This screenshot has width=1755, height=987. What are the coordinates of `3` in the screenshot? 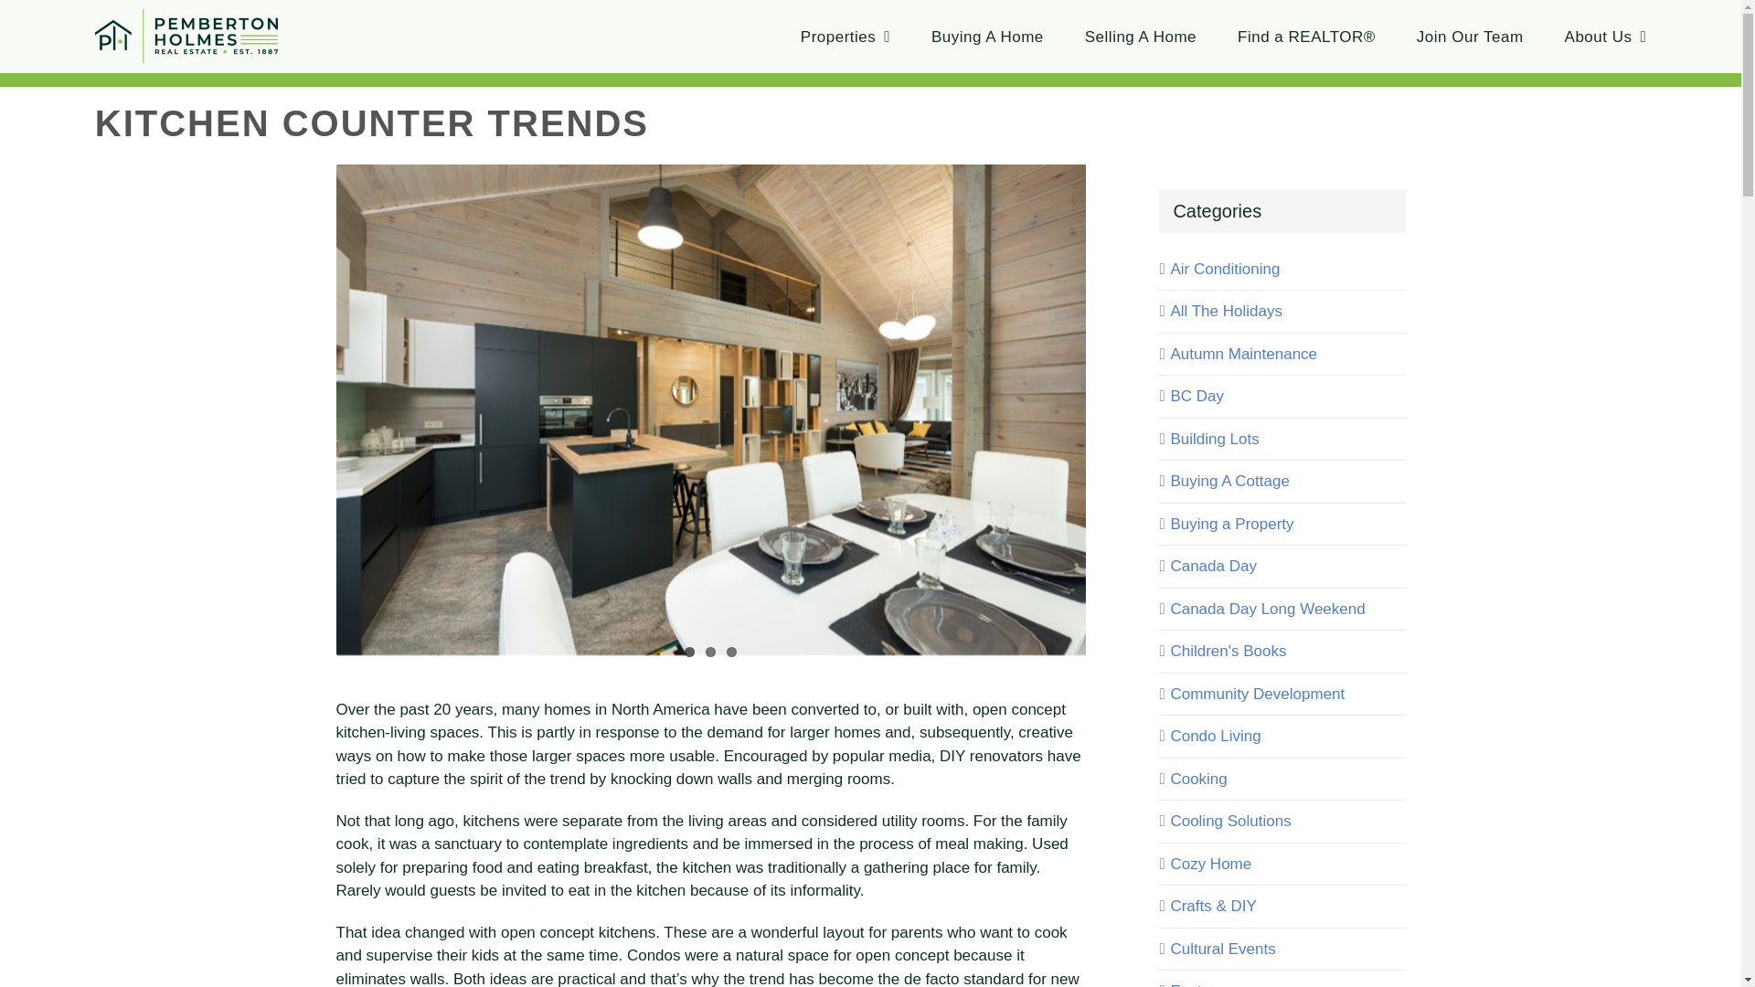 It's located at (731, 653).